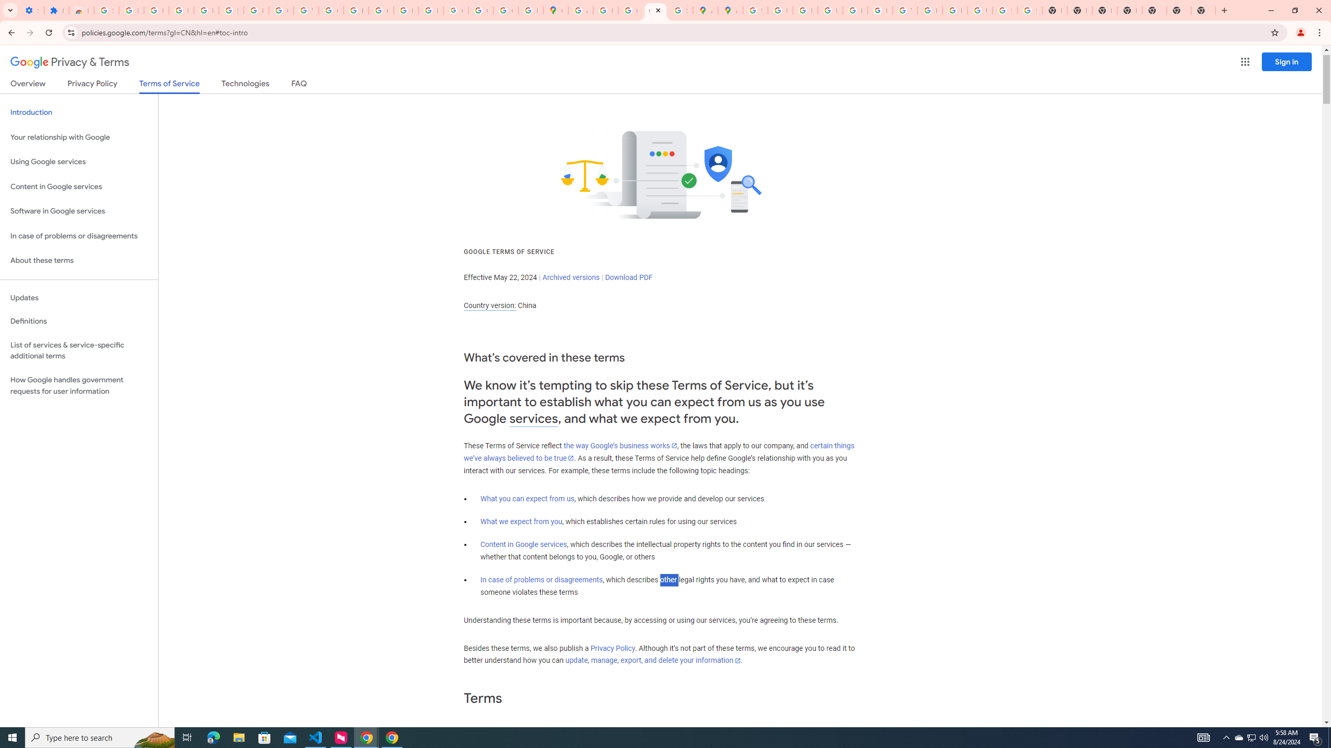 Image resolution: width=1331 pixels, height=748 pixels. What do you see at coordinates (79, 322) in the screenshot?
I see `Definitions` at bounding box center [79, 322].